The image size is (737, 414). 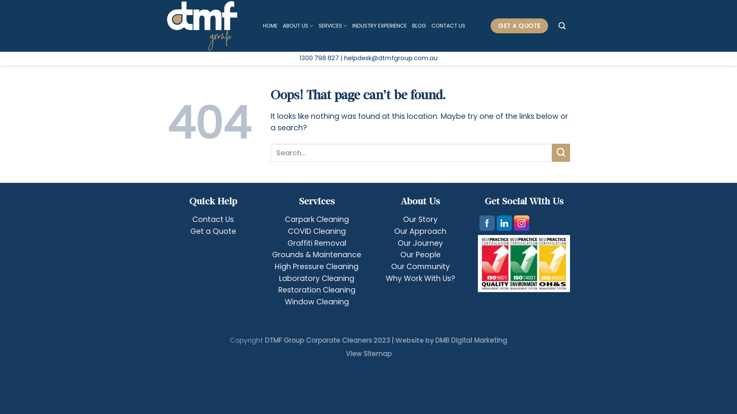 What do you see at coordinates (333, 26) in the screenshot?
I see `SERVICES` at bounding box center [333, 26].